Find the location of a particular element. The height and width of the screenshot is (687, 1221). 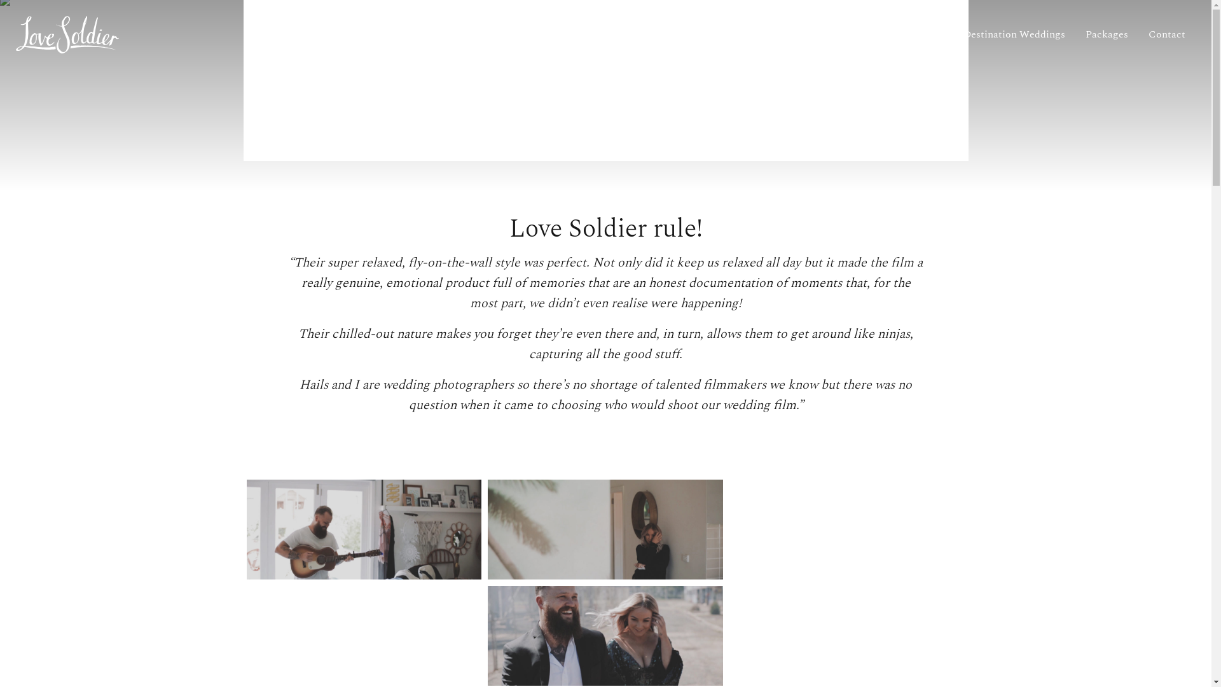

Packages is located at coordinates (1107, 34).